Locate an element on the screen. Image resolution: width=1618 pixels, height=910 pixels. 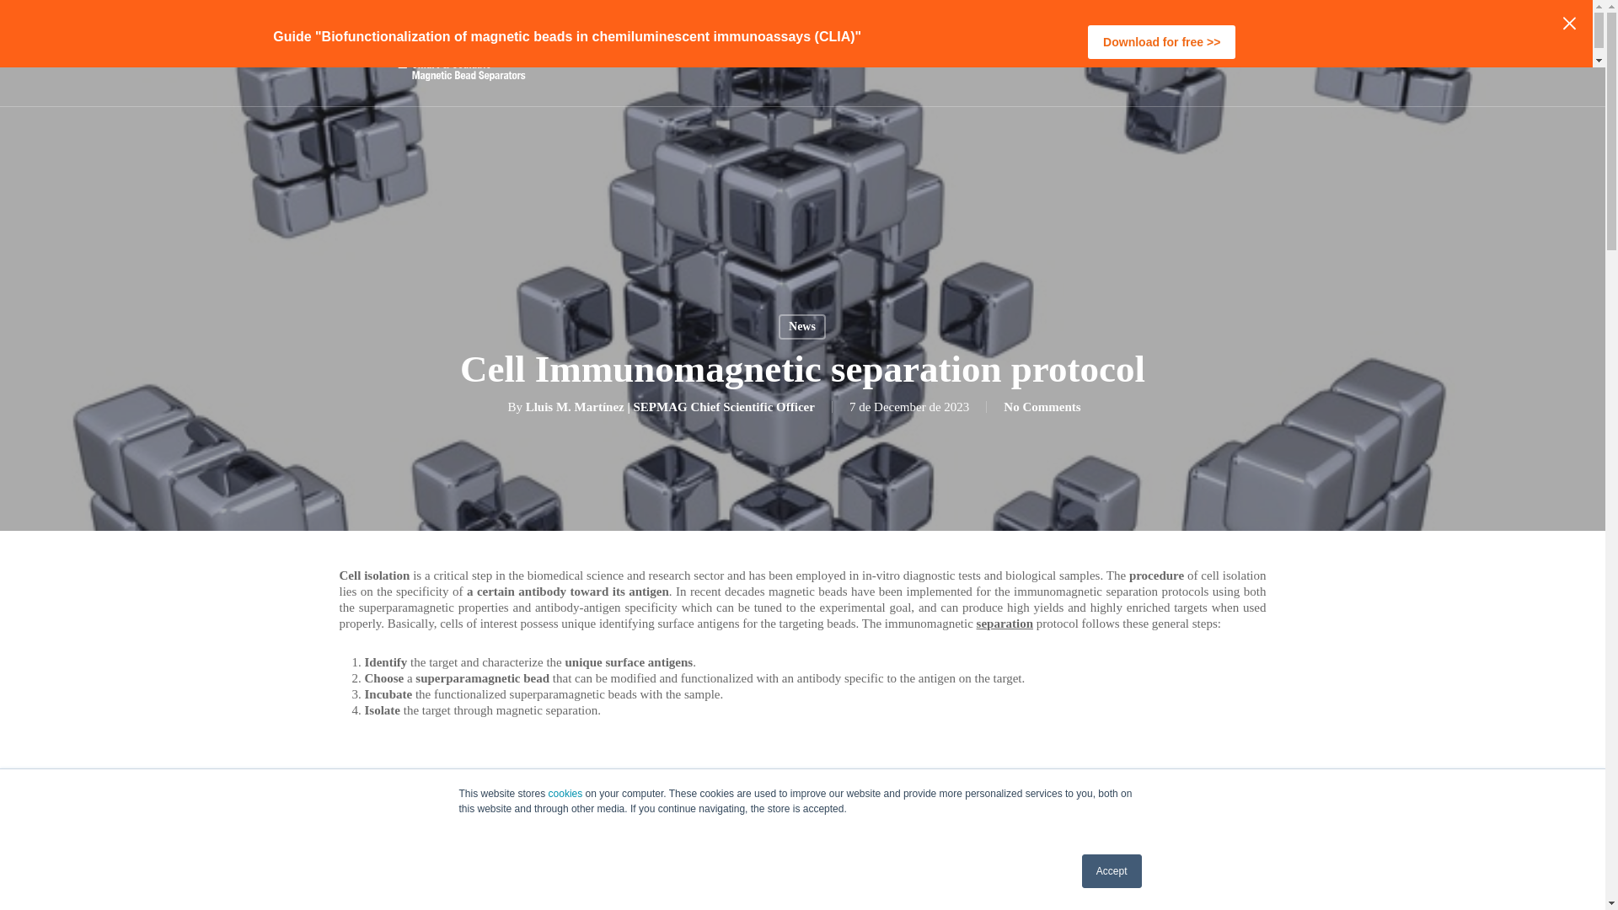
Large Volumes is located at coordinates (747, 52).